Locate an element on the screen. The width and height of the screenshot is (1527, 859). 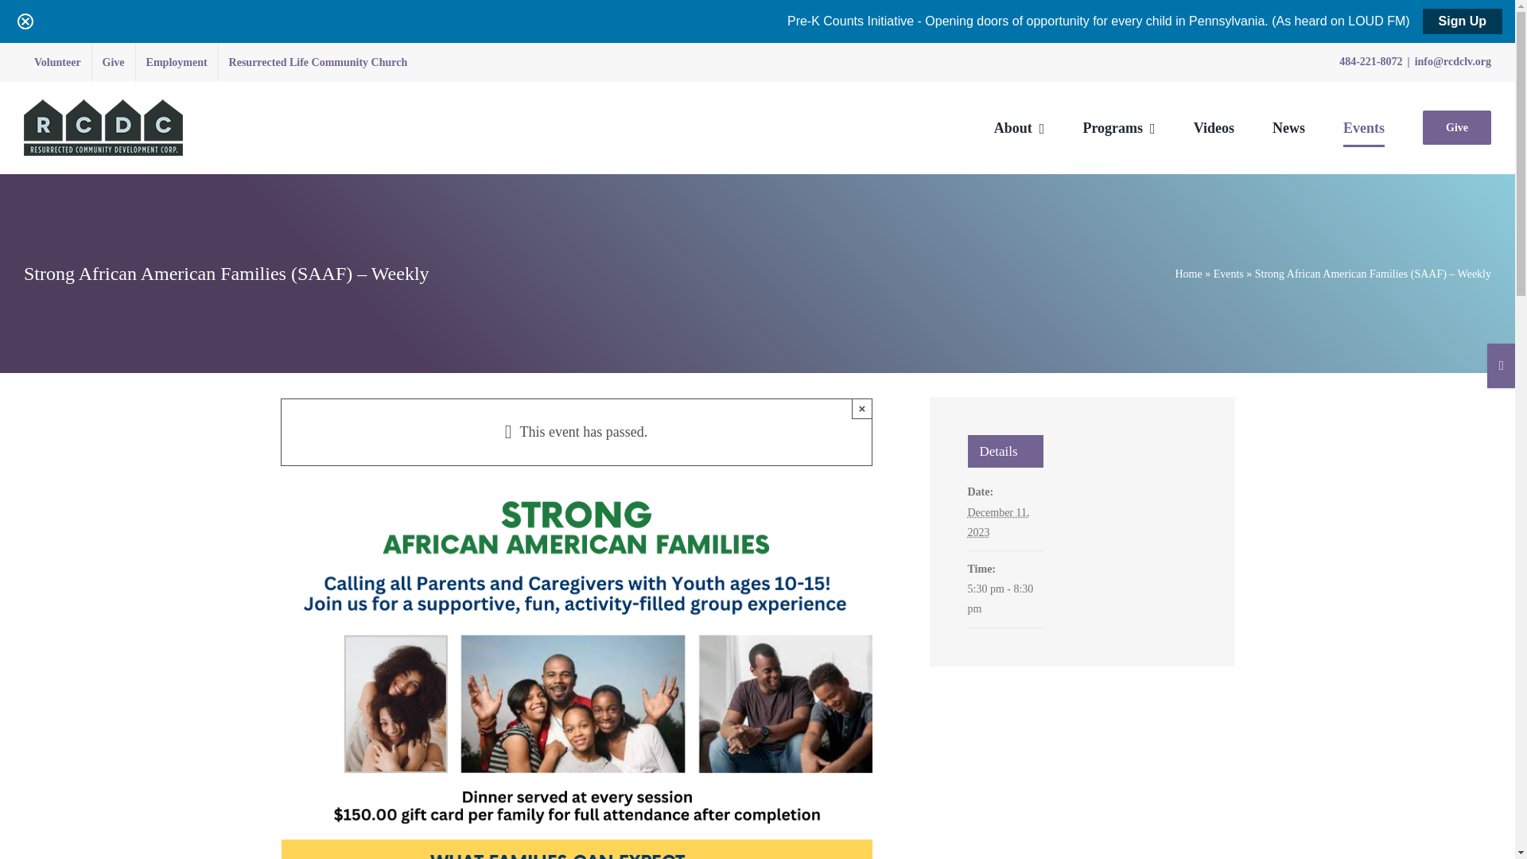
Resurrected Life Community Church is located at coordinates (318, 62).